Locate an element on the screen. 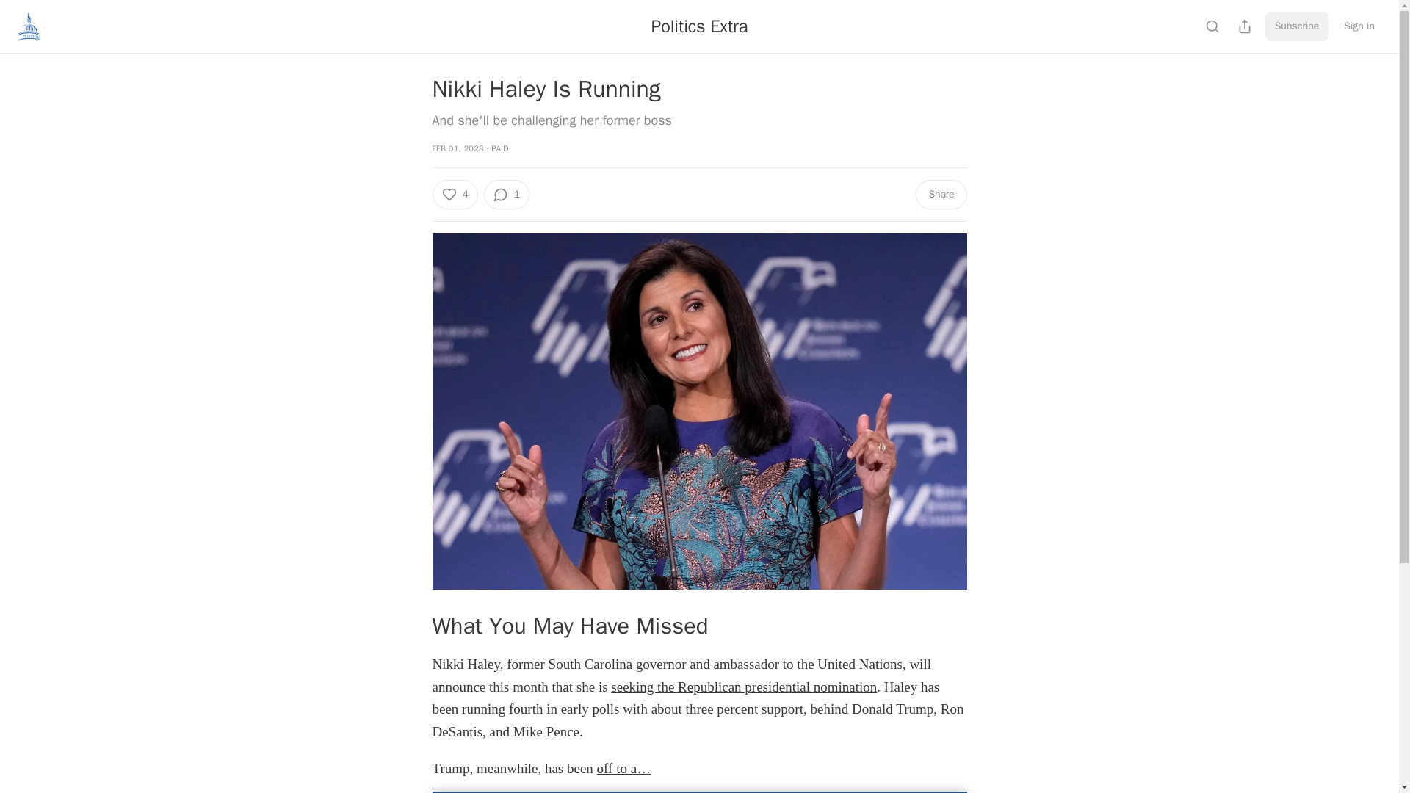 This screenshot has width=1410, height=793. Politics Extra is located at coordinates (699, 26).